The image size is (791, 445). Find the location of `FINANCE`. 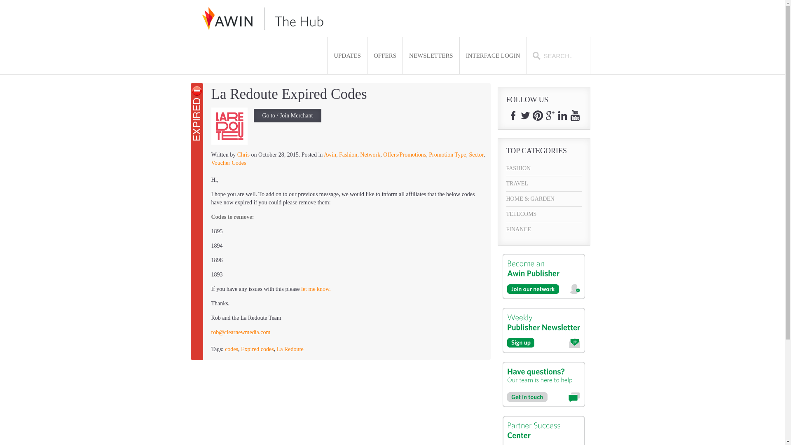

FINANCE is located at coordinates (544, 229).